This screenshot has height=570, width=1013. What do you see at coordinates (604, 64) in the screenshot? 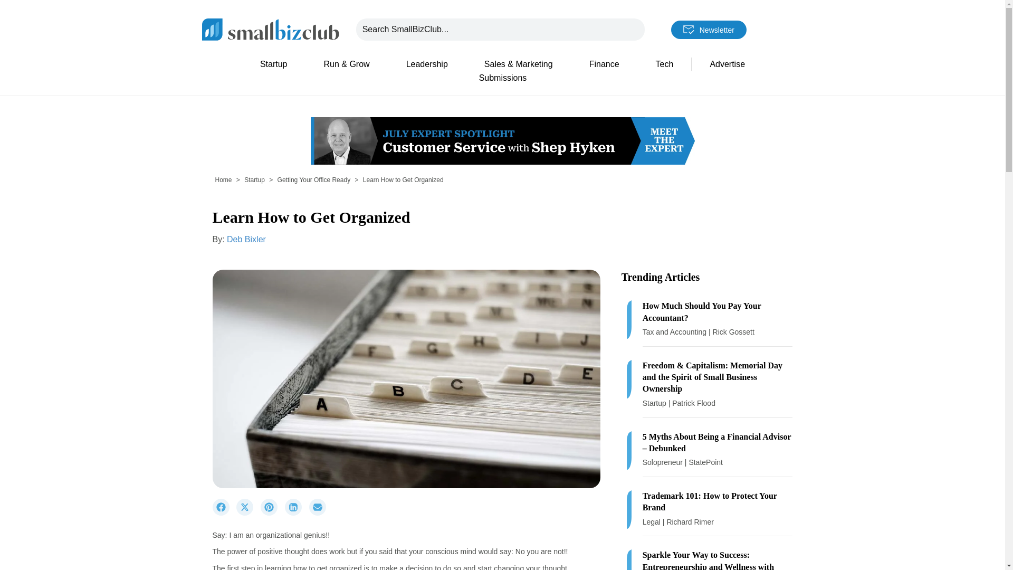
I see `Finance` at bounding box center [604, 64].